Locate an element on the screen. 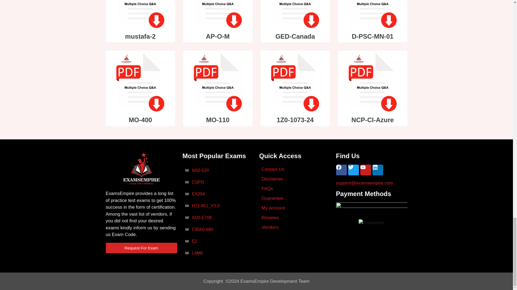  Guarentee is located at coordinates (372, 222).